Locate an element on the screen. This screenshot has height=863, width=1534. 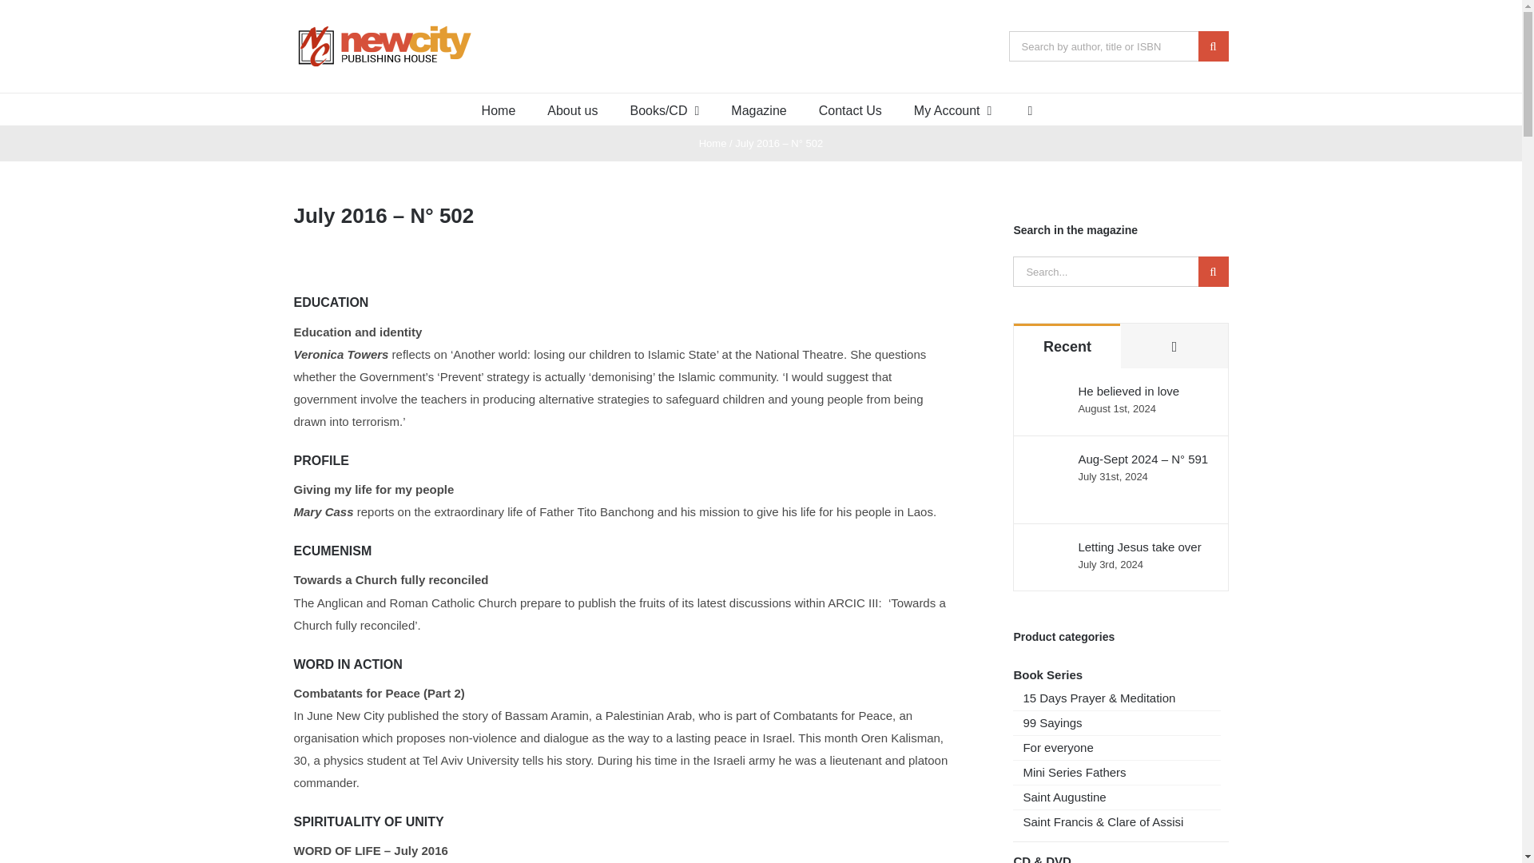
Home is located at coordinates (499, 109).